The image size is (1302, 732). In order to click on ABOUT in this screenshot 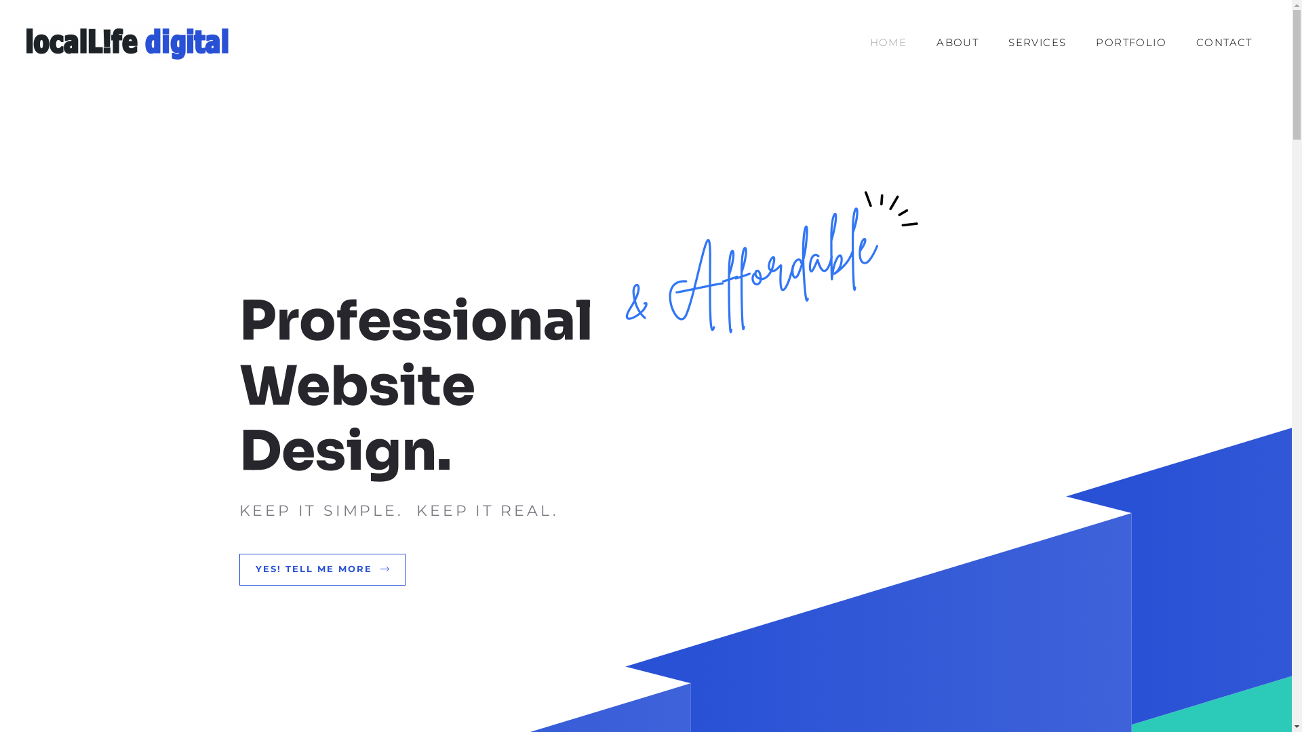, I will do `click(958, 43)`.